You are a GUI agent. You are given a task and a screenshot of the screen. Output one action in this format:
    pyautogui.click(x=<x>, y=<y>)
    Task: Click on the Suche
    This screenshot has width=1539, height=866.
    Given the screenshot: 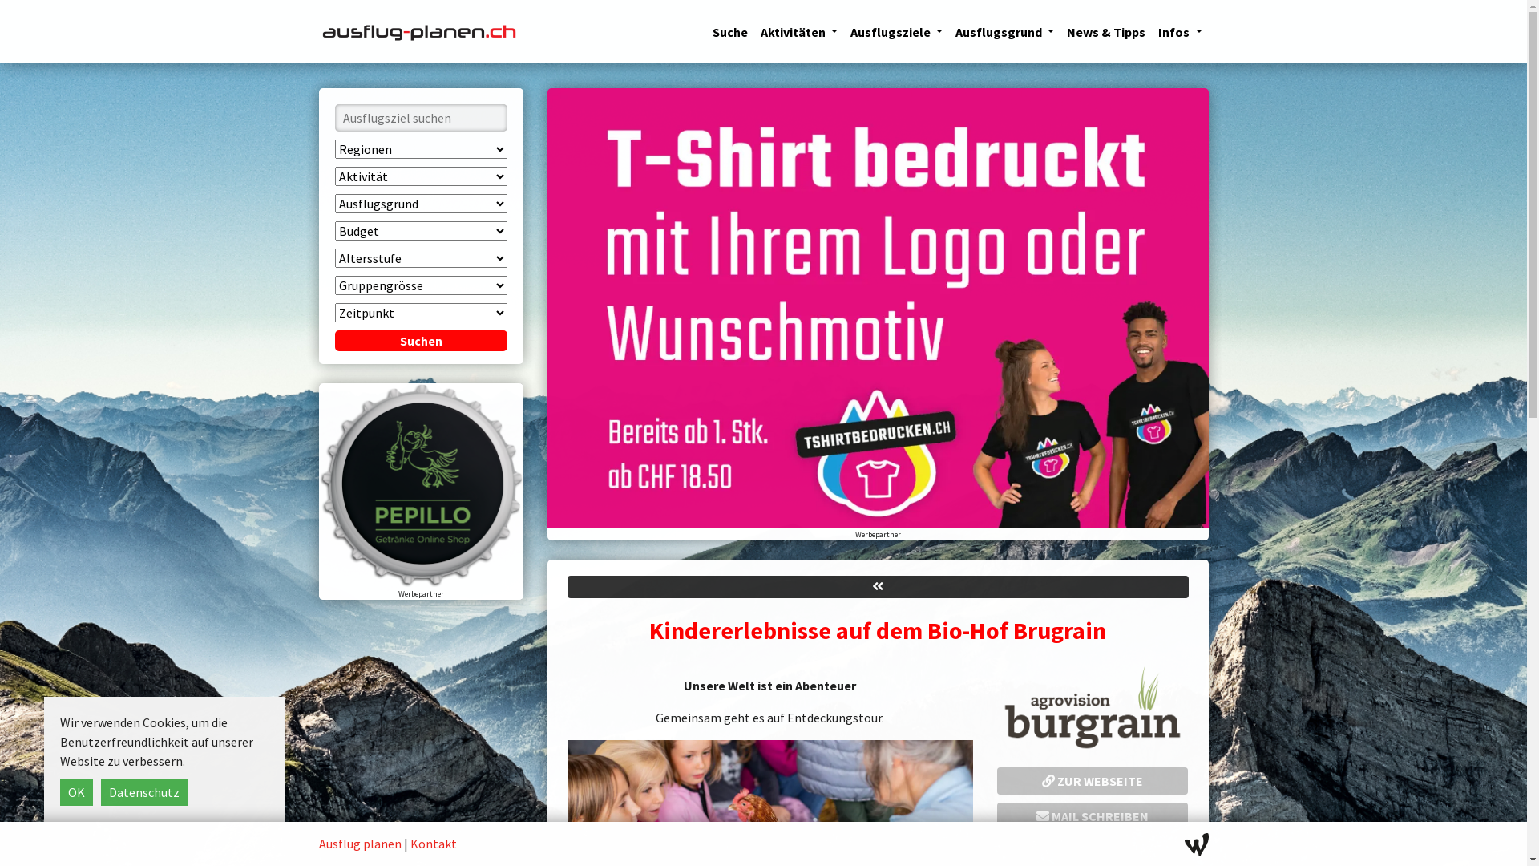 What is the action you would take?
    pyautogui.click(x=730, y=32)
    